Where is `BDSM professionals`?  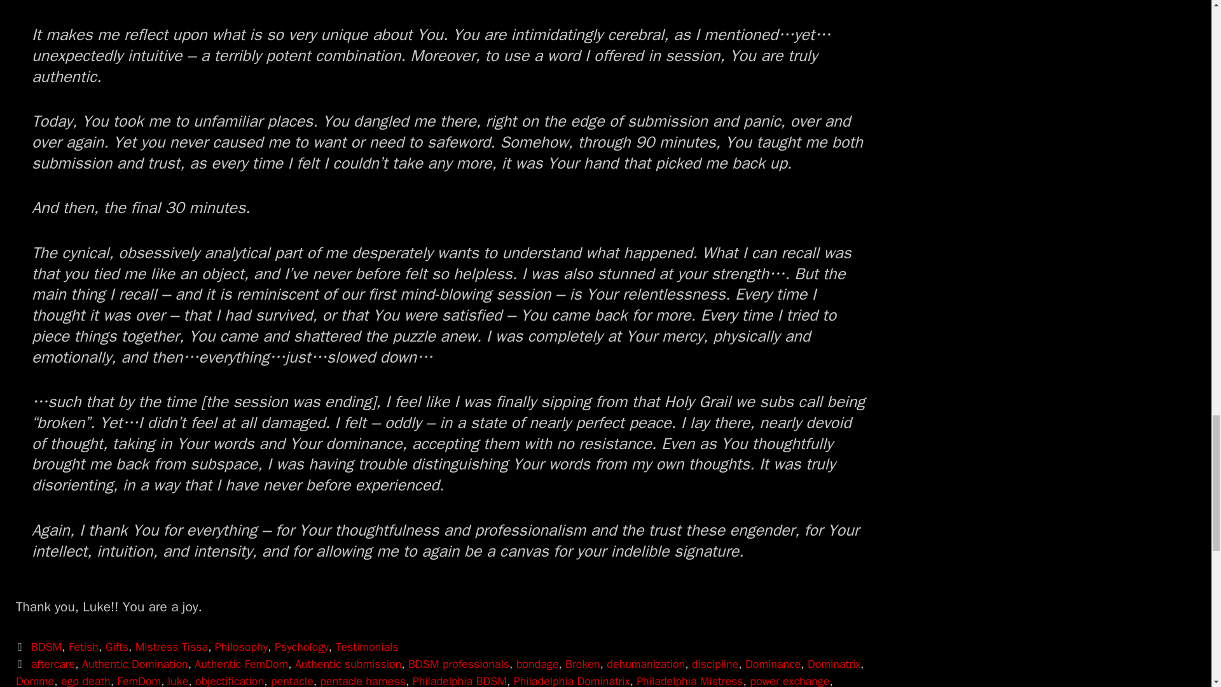 BDSM professionals is located at coordinates (458, 664).